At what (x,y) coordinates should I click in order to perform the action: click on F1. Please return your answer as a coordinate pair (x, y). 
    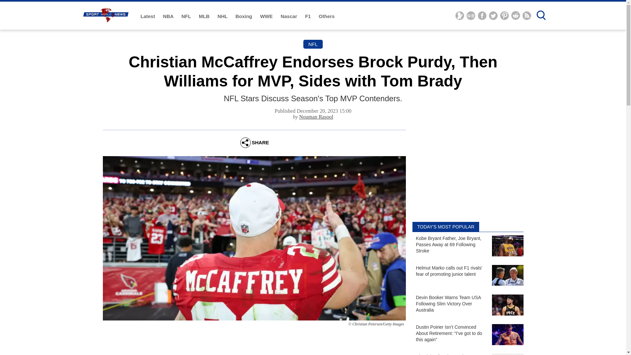
    Looking at the image, I should click on (308, 16).